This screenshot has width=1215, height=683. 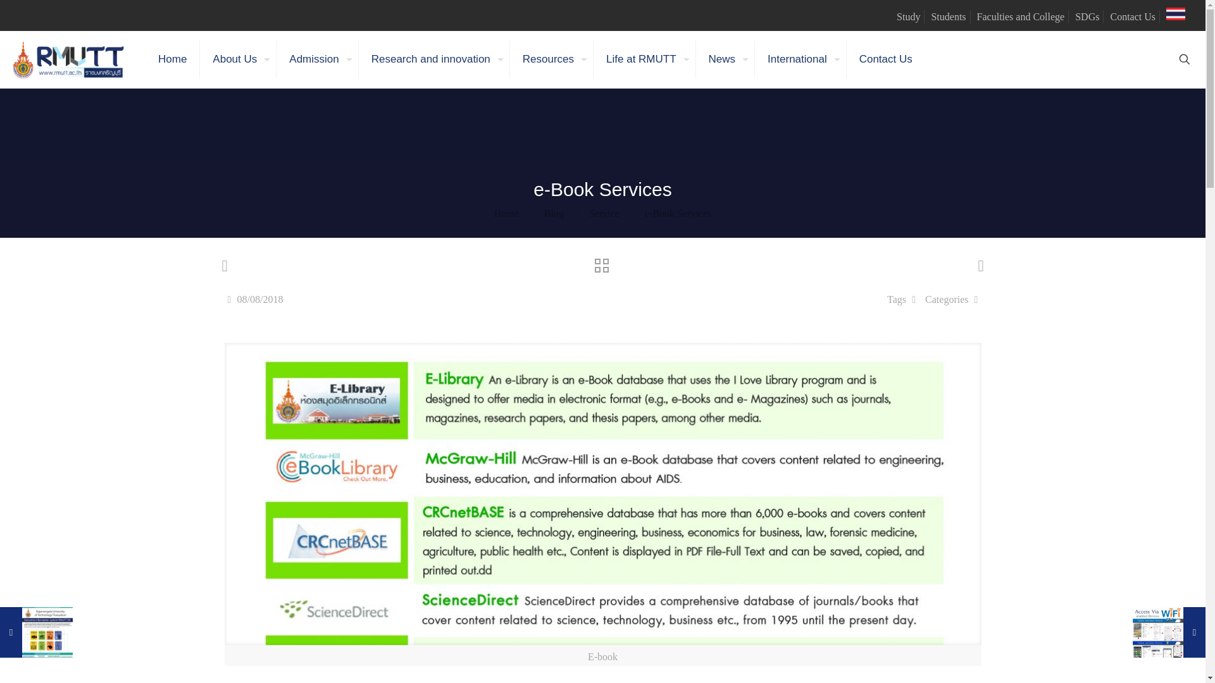 I want to click on Faculties and College, so click(x=1021, y=16).